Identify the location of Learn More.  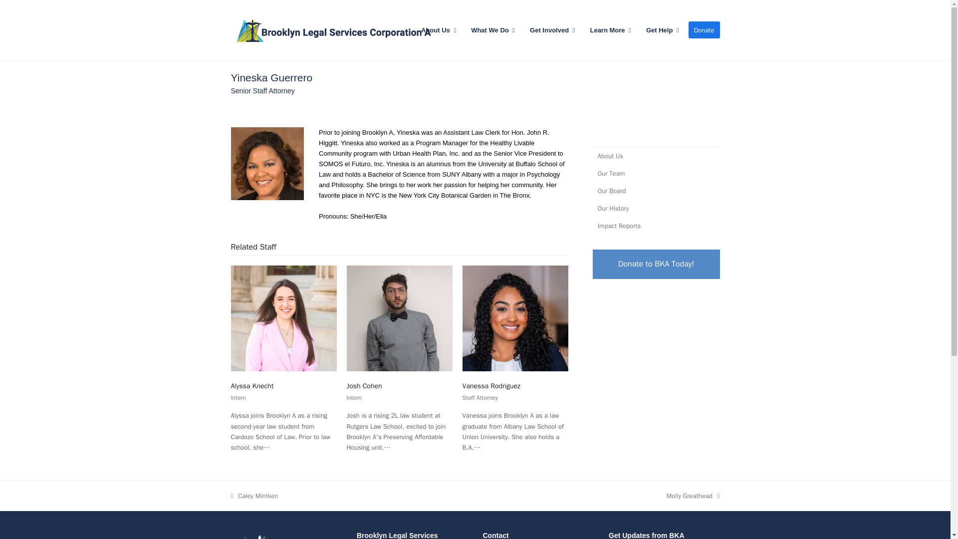
(610, 30).